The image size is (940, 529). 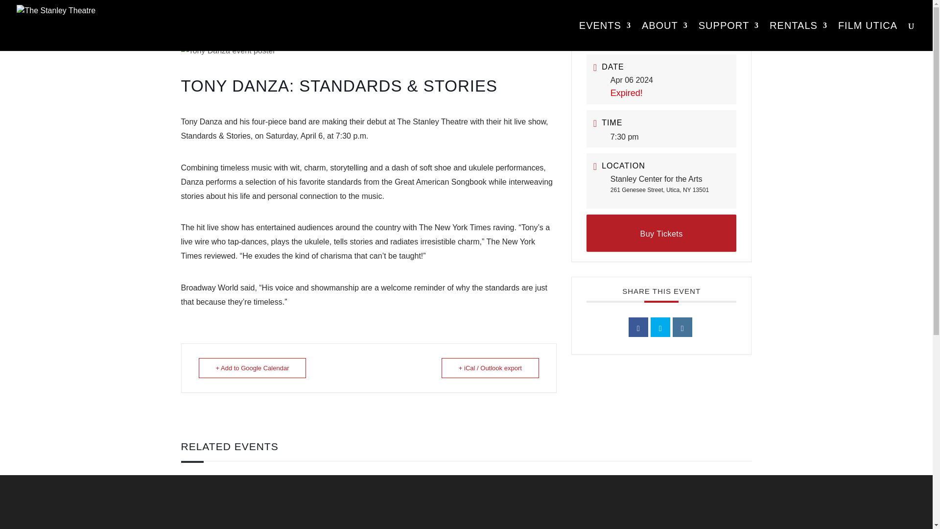 What do you see at coordinates (665, 36) in the screenshot?
I see `ABOUT` at bounding box center [665, 36].